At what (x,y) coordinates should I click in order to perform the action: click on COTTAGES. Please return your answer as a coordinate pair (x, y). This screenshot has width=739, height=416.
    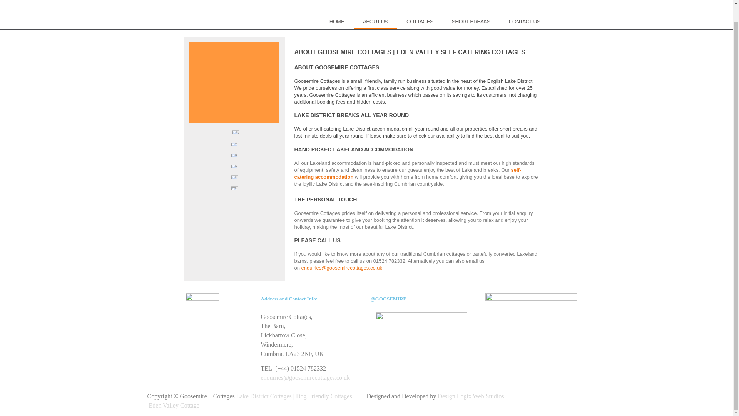
    Looking at the image, I should click on (420, 21).